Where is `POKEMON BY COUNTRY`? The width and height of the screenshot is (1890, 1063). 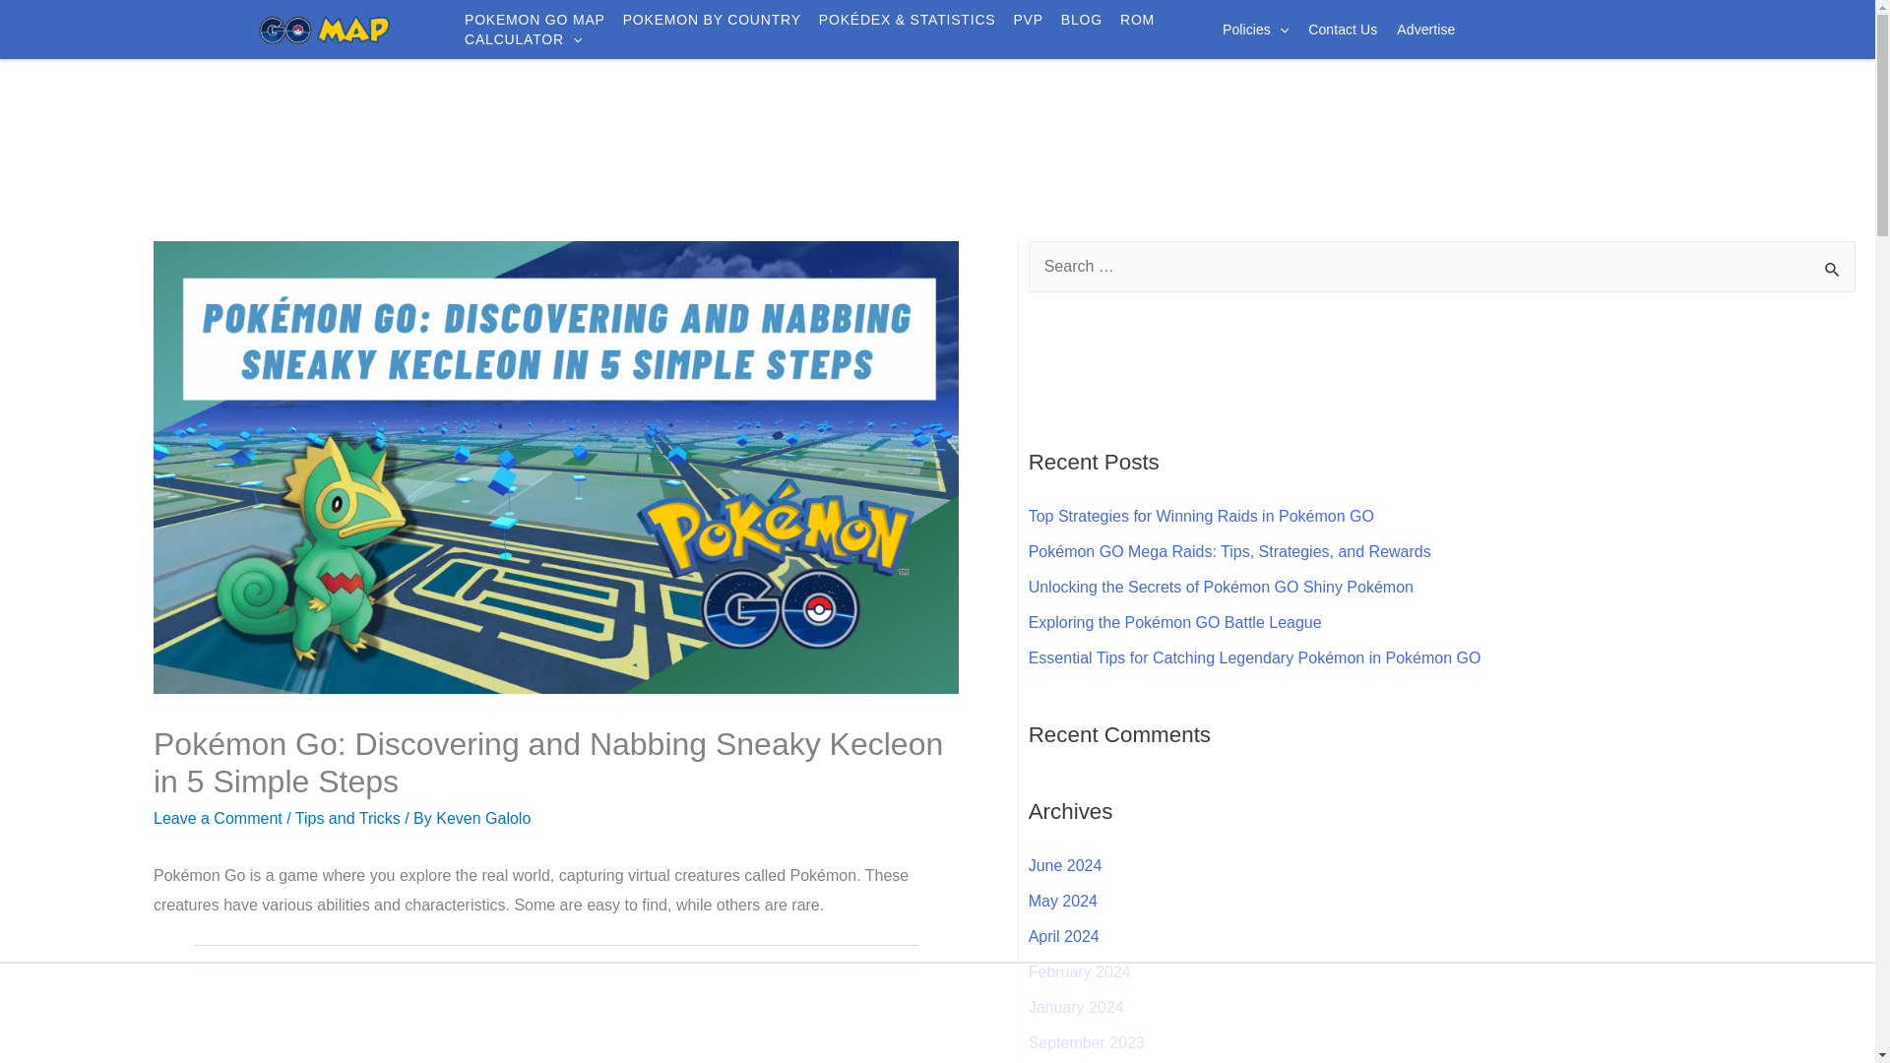
POKEMON BY COUNTRY is located at coordinates (713, 20).